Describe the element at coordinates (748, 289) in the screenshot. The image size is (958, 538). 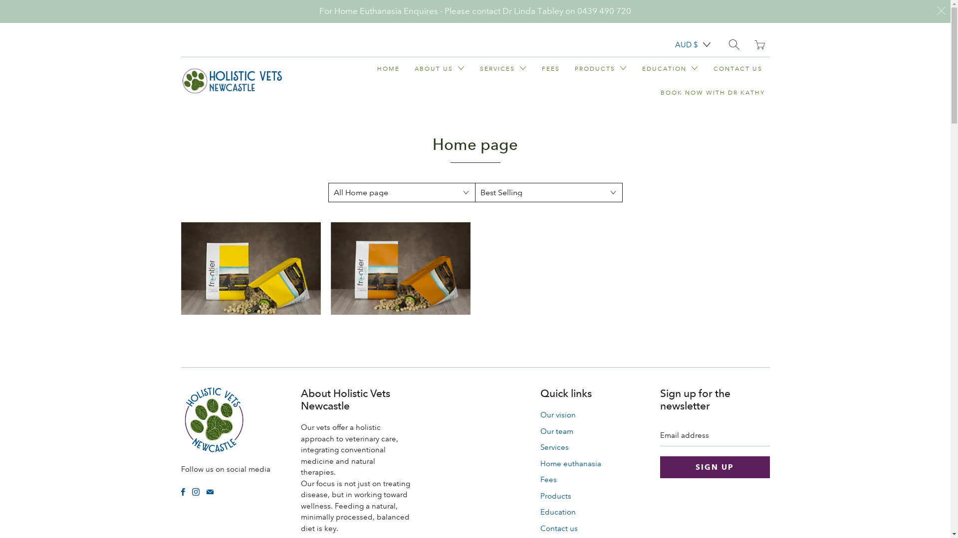
I see `UAH` at that location.